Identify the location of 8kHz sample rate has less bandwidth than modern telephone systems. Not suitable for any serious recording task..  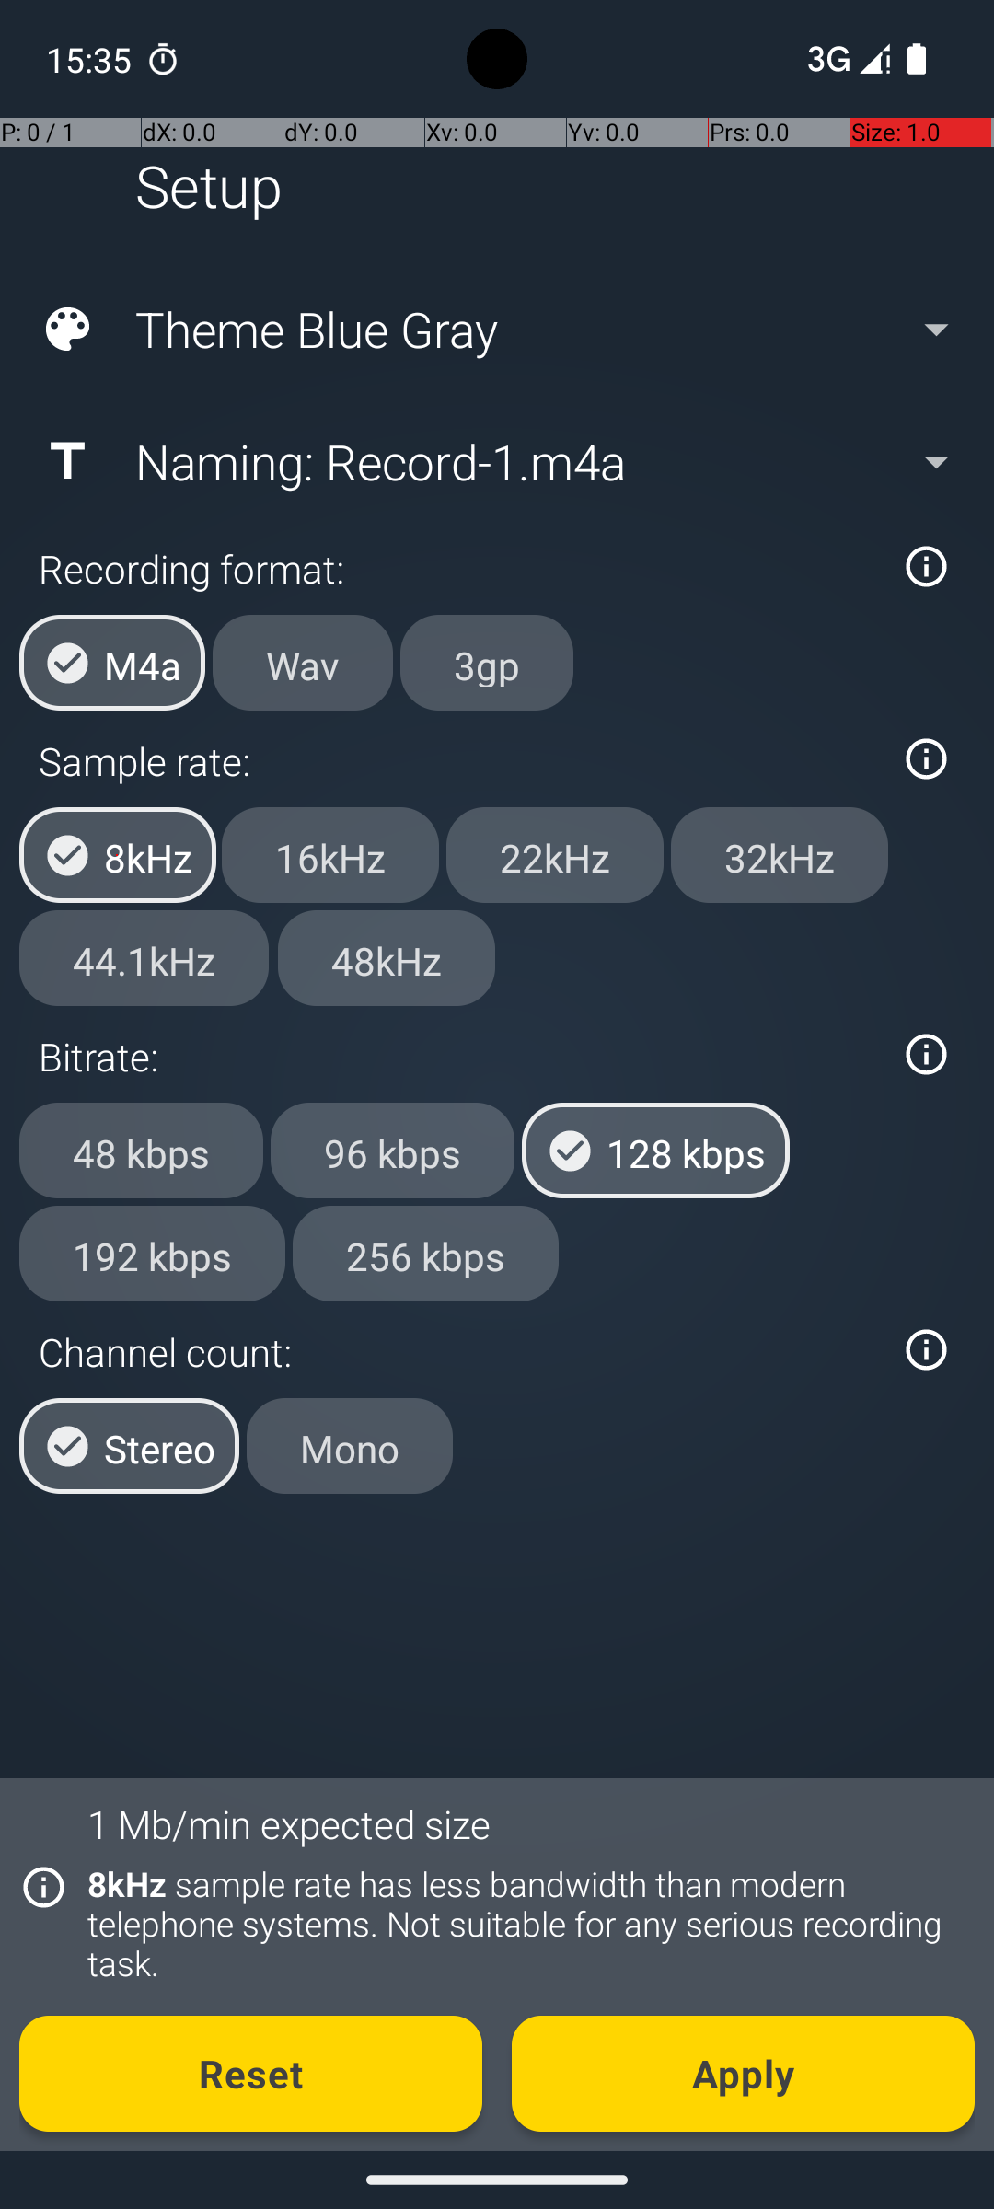
(521, 1924).